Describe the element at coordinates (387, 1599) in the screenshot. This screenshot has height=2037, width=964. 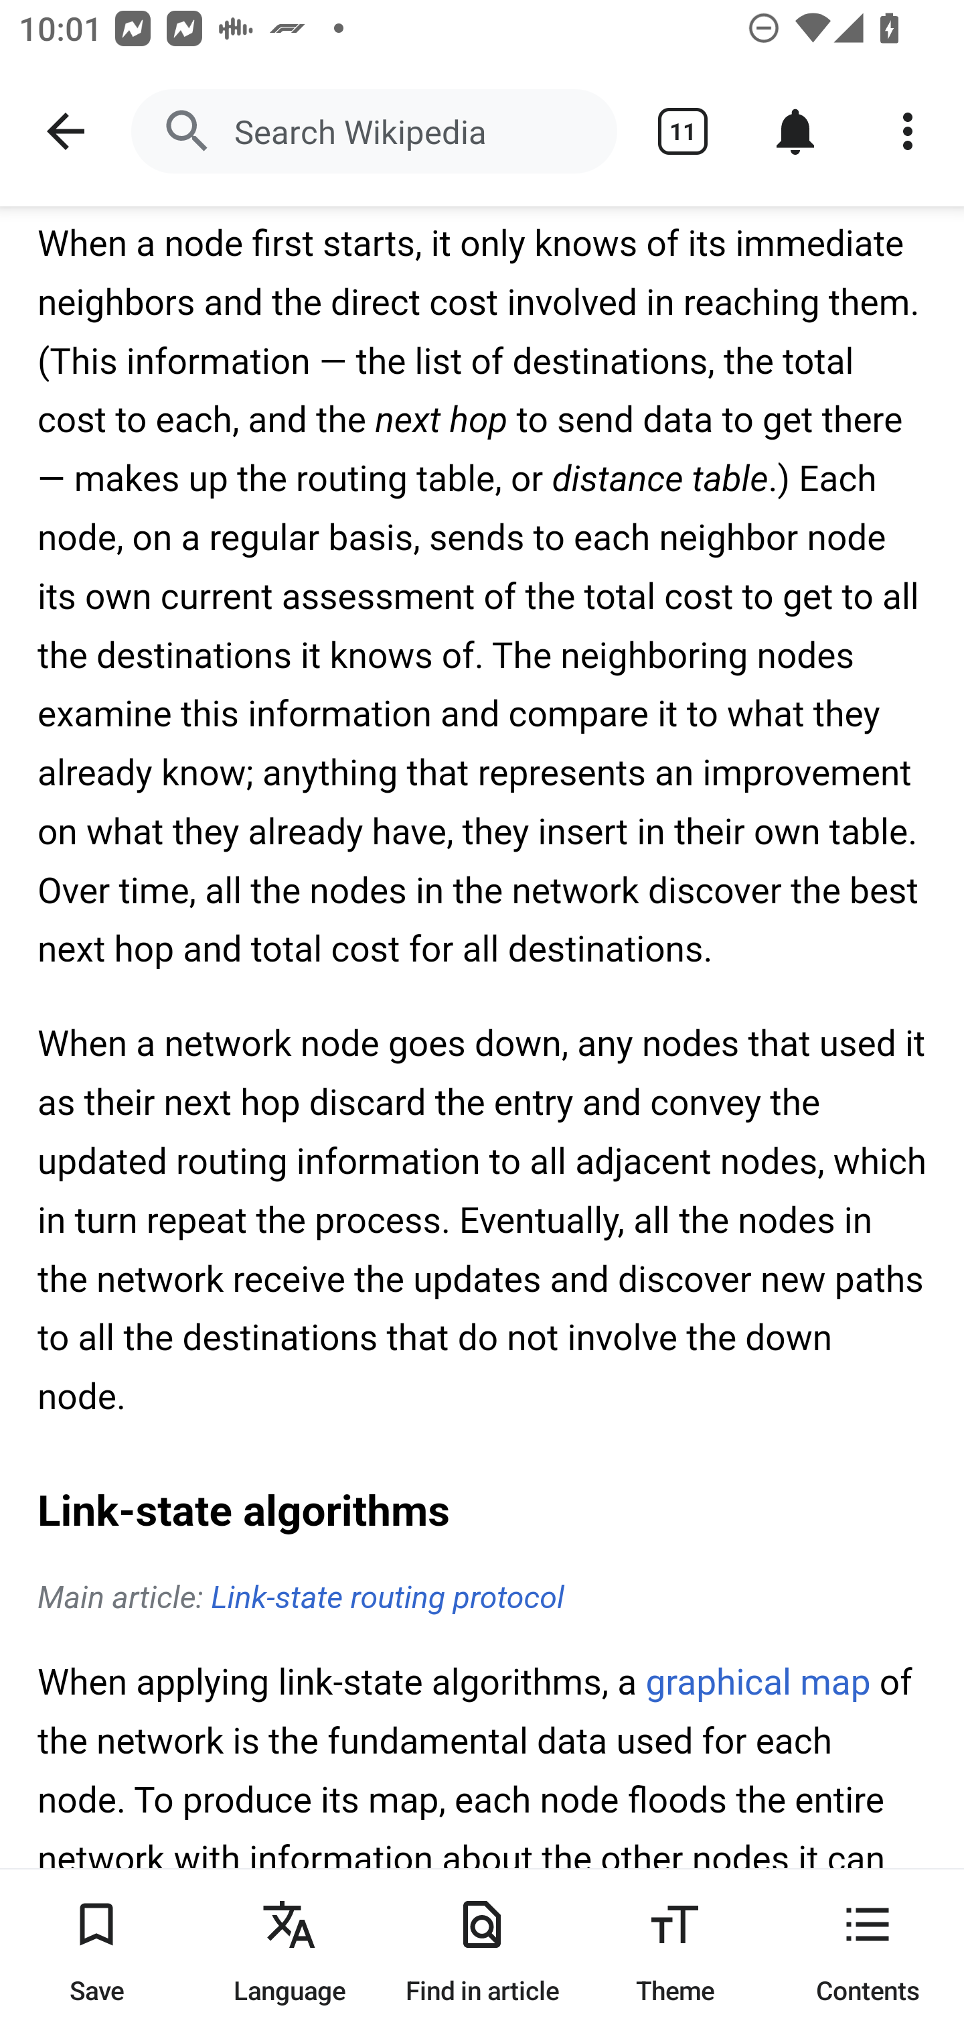
I see `Link-state routing protocol` at that location.